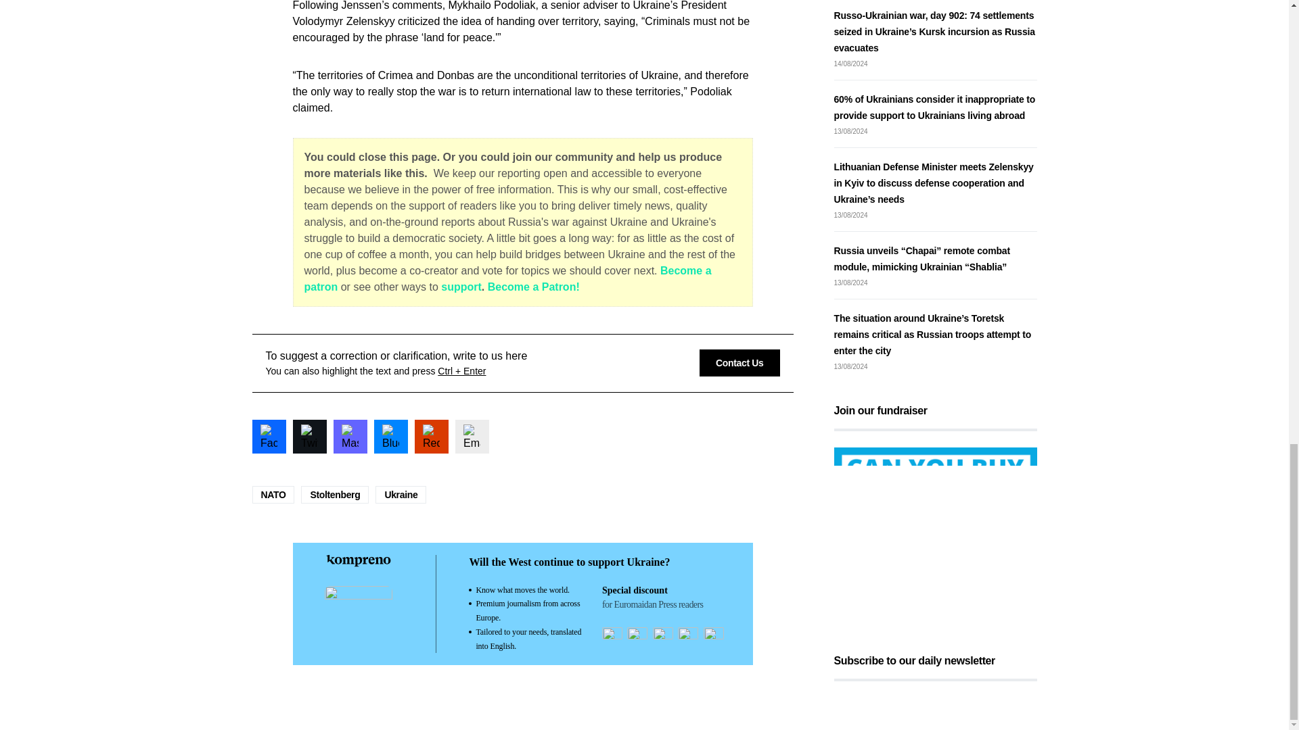 The height and width of the screenshot is (730, 1299). What do you see at coordinates (309, 437) in the screenshot?
I see `Share to Twitter` at bounding box center [309, 437].